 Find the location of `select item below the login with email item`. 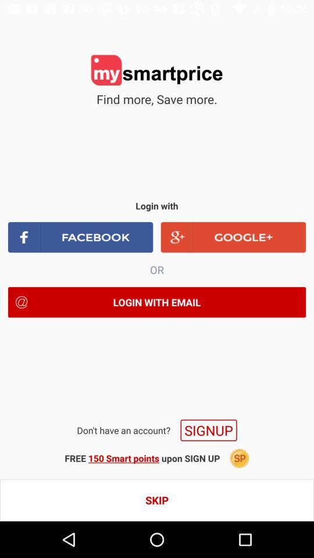

select item below the login with email item is located at coordinates (208, 430).